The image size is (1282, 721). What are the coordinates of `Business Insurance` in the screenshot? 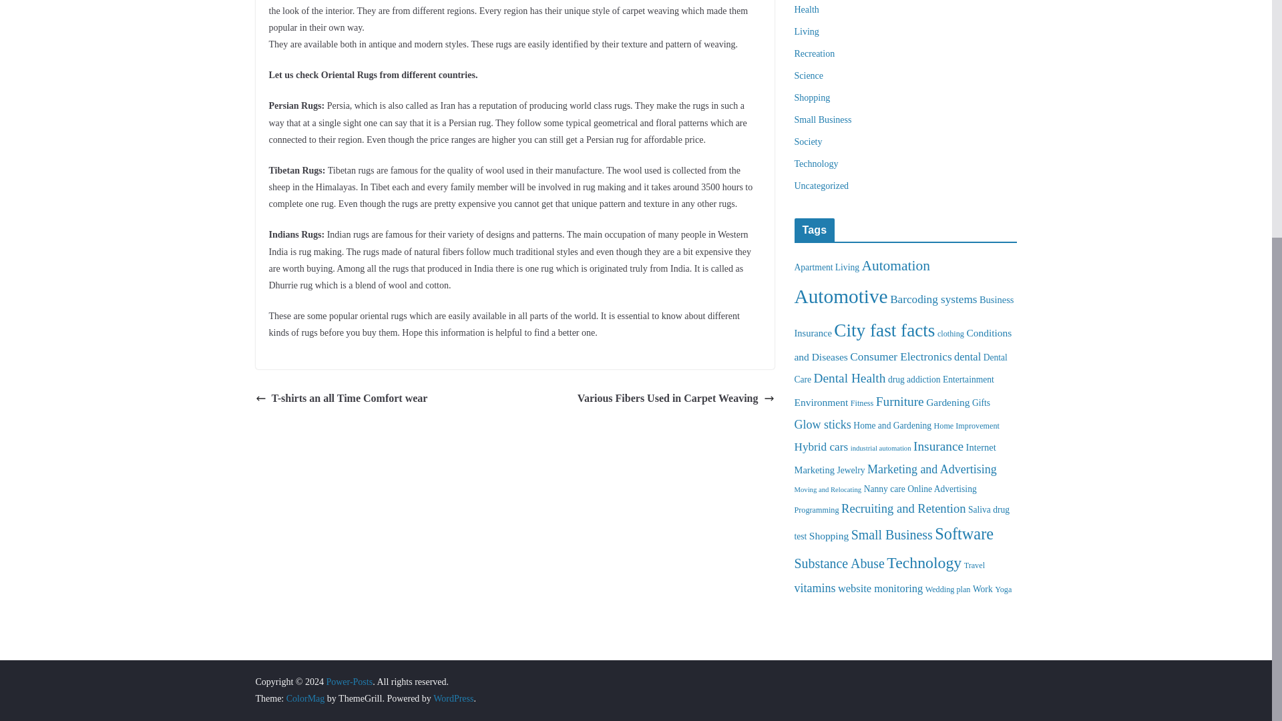 It's located at (904, 316).